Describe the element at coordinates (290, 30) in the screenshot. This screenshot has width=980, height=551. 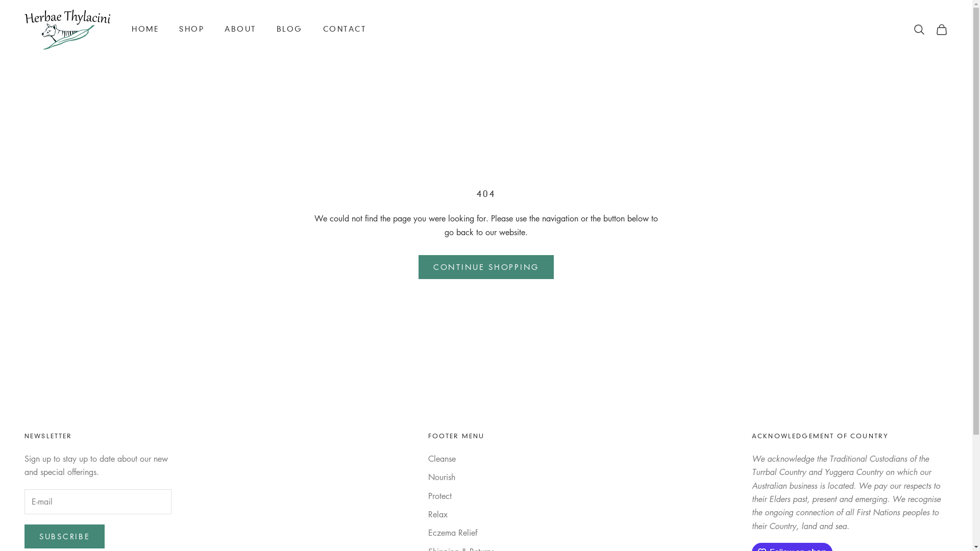
I see `BLOG` at that location.